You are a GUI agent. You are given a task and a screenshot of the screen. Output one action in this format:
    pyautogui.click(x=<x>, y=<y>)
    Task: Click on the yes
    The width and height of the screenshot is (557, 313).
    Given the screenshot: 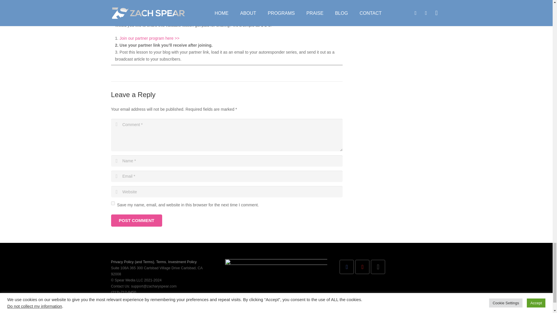 What is the action you would take?
    pyautogui.click(x=113, y=203)
    